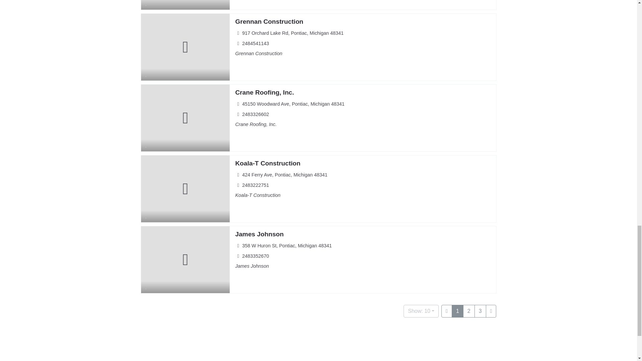 The image size is (642, 361). I want to click on Bookmark, so click(146, 5).